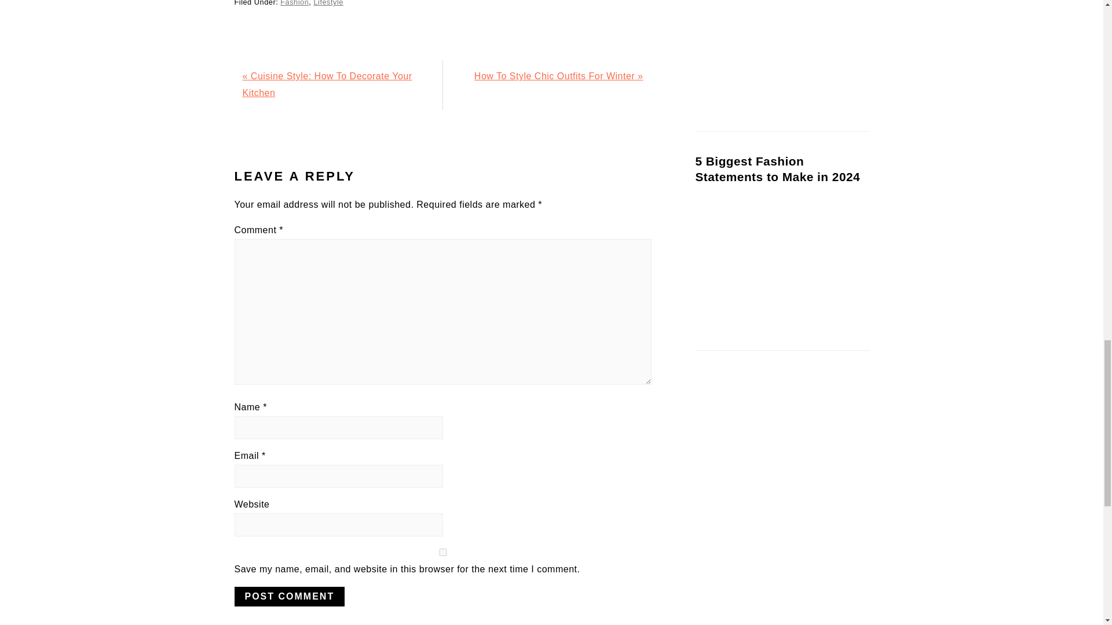 This screenshot has width=1112, height=625. Describe the element at coordinates (328, 3) in the screenshot. I see `Lifestyle` at that location.